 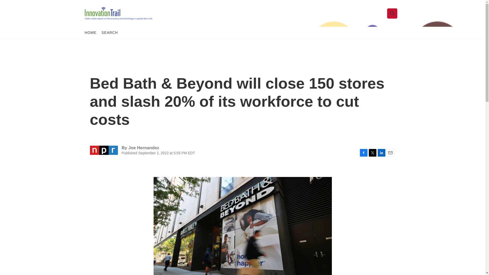 What do you see at coordinates (90, 33) in the screenshot?
I see `HOME` at bounding box center [90, 33].